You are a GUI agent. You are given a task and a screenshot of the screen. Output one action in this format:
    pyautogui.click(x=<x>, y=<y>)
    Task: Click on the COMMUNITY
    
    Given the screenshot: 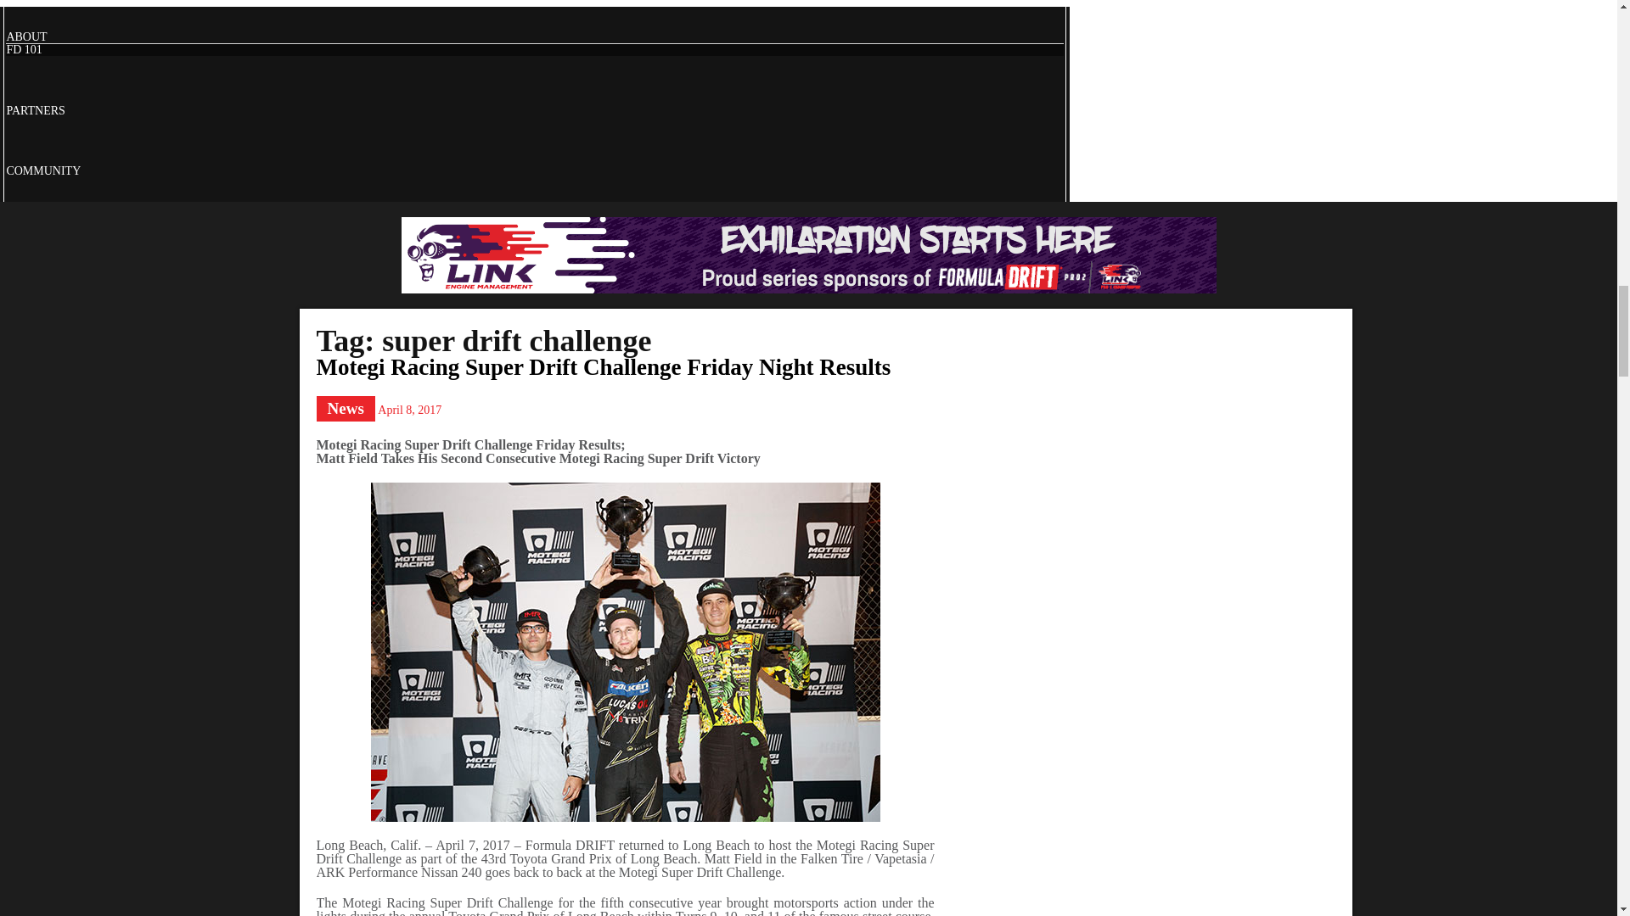 What is the action you would take?
    pyautogui.click(x=42, y=171)
    